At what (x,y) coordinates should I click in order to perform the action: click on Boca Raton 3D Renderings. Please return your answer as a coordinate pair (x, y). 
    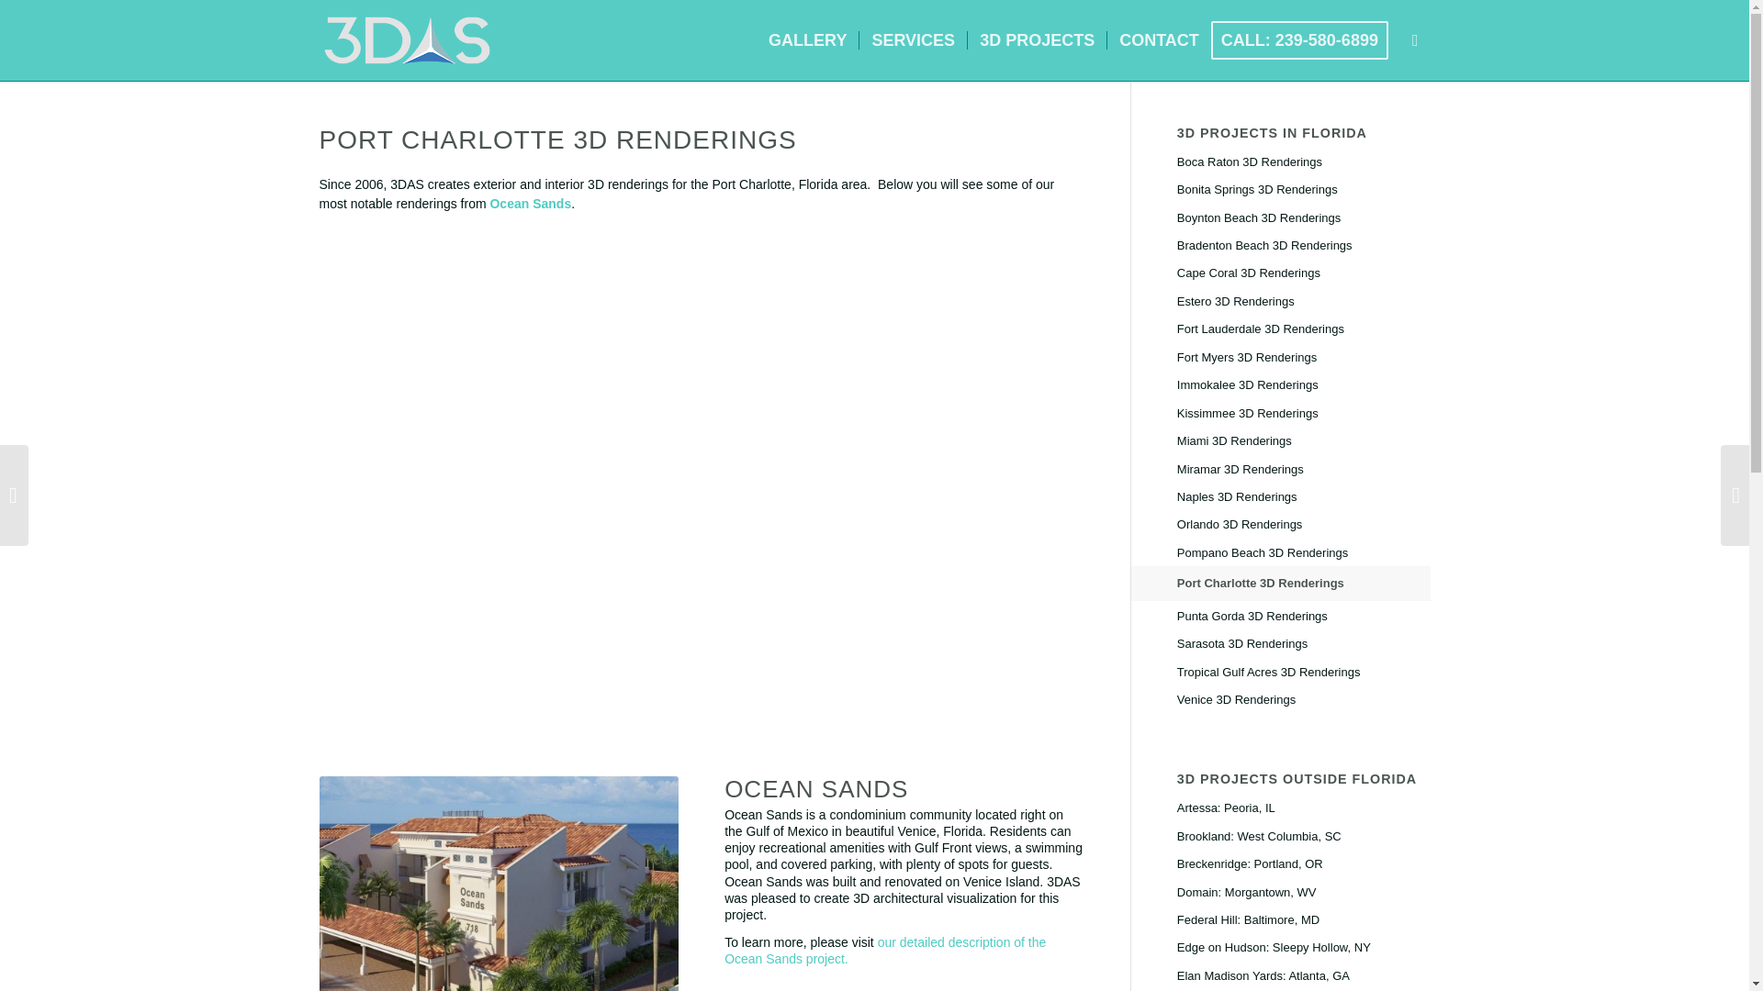
    Looking at the image, I should click on (1304, 162).